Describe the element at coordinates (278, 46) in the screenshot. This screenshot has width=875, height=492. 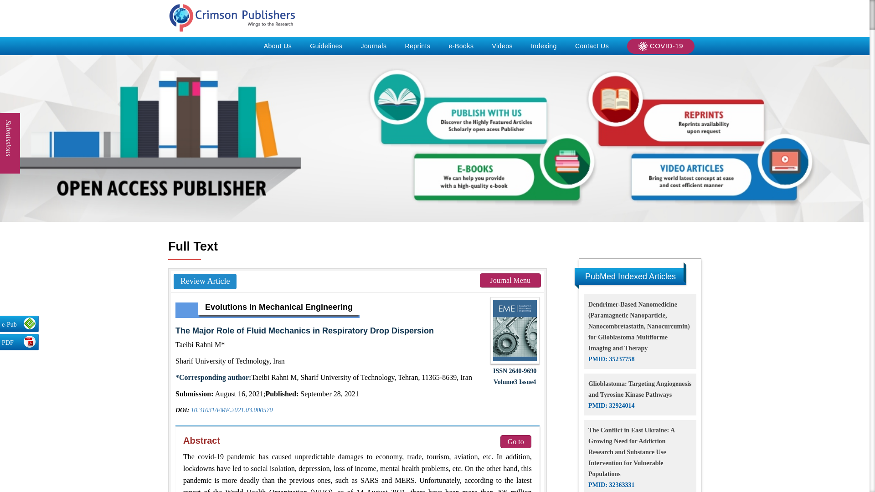
I see `About Us` at that location.